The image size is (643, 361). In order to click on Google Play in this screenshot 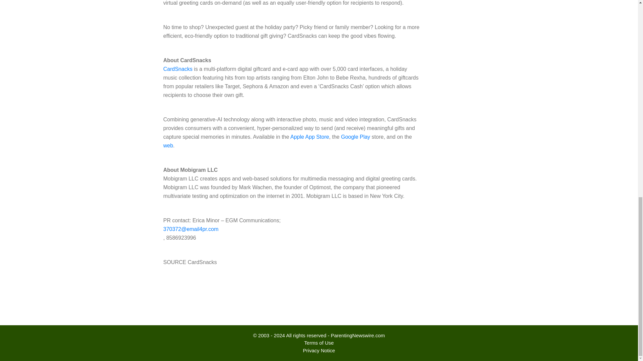, I will do `click(355, 136)`.